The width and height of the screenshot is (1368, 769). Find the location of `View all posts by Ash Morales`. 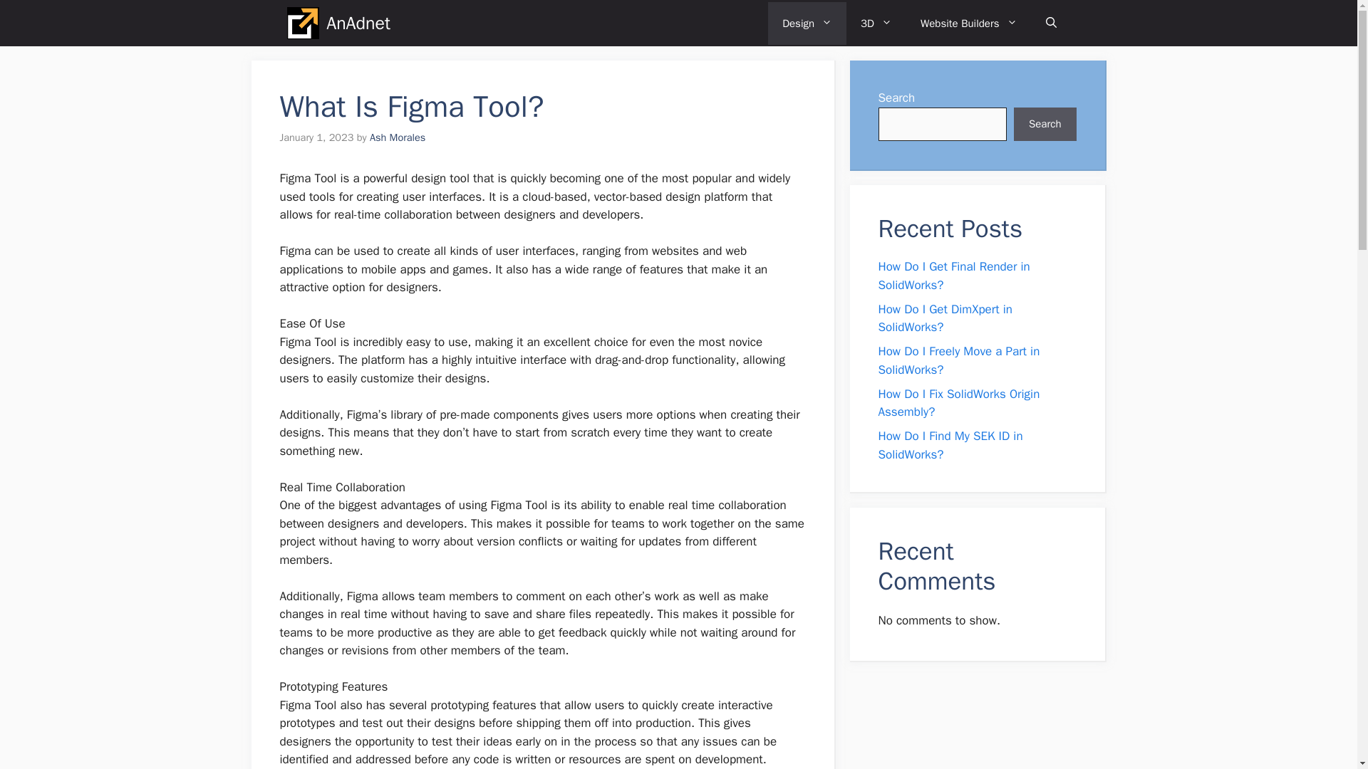

View all posts by Ash Morales is located at coordinates (398, 137).